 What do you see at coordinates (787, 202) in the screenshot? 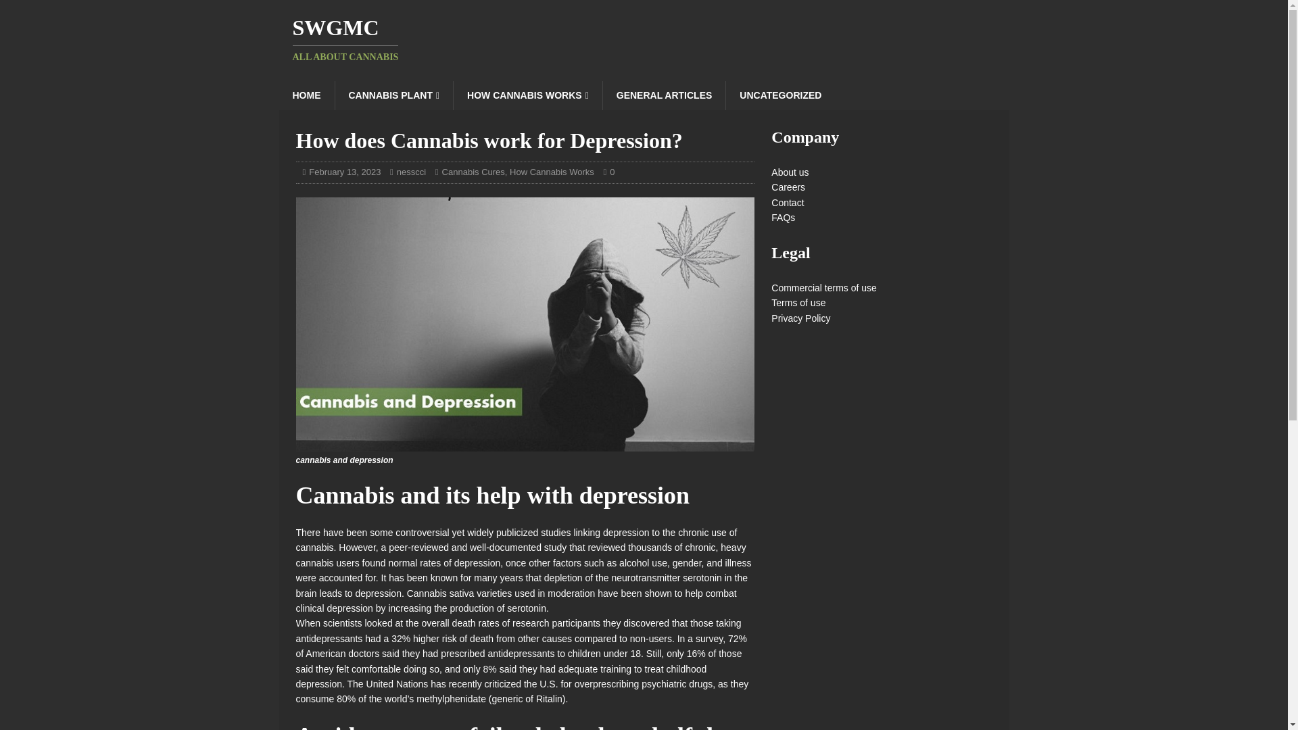
I see `Contact` at bounding box center [787, 202].